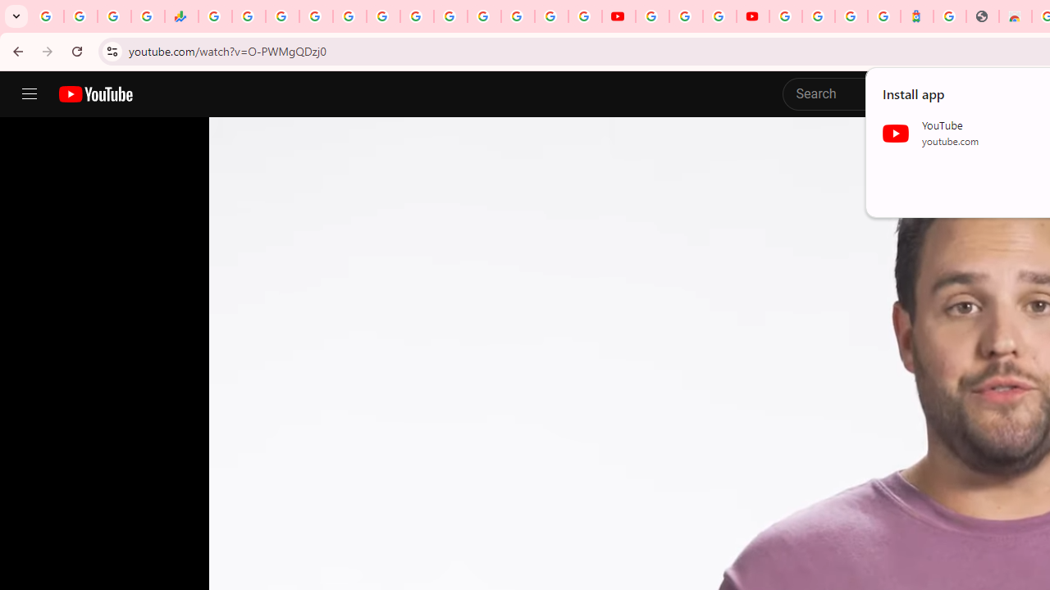  I want to click on Google Workspace Admin Community, so click(48, 16).